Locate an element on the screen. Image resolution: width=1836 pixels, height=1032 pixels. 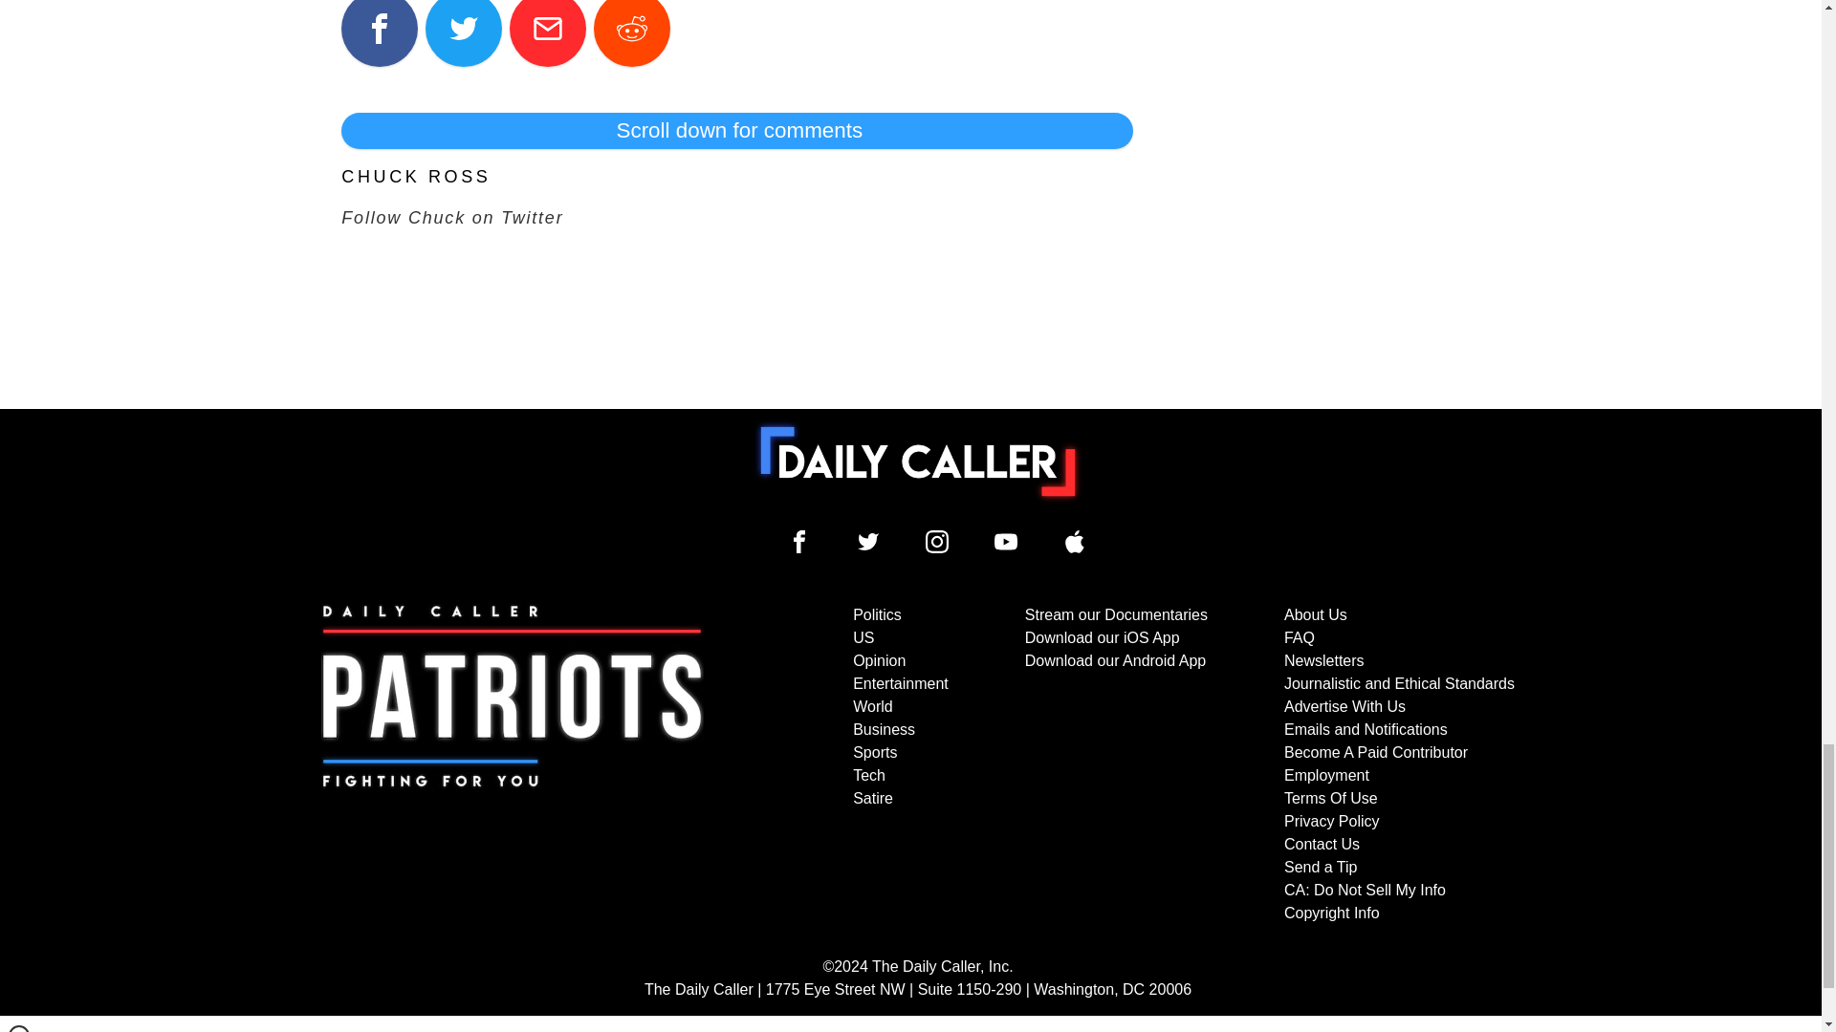
Daily Caller YouTube is located at coordinates (1006, 541).